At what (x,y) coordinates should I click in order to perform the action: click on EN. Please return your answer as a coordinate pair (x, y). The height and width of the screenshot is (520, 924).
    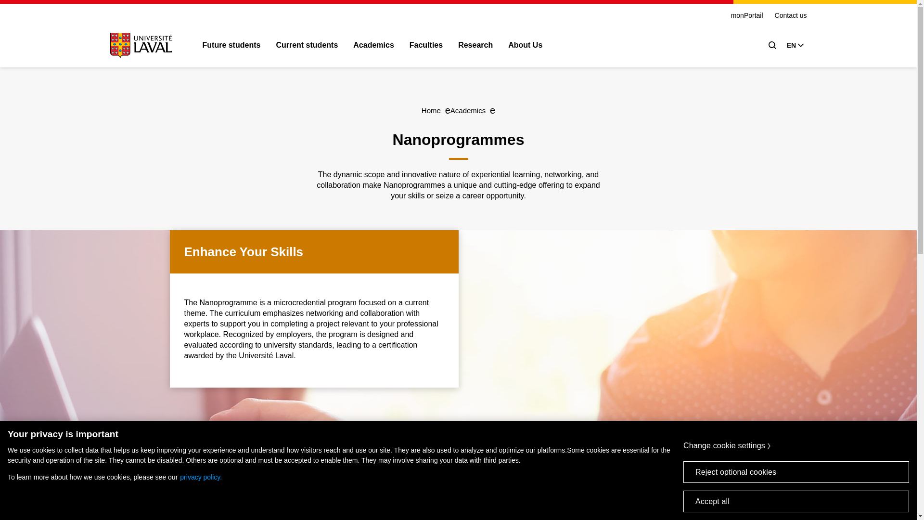
    Looking at the image, I should click on (795, 45).